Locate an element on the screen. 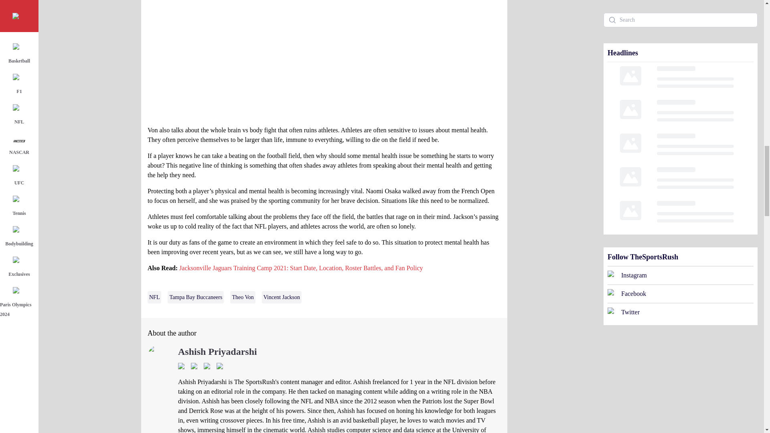 The height and width of the screenshot is (433, 770). Vincent Jackson is located at coordinates (282, 297).